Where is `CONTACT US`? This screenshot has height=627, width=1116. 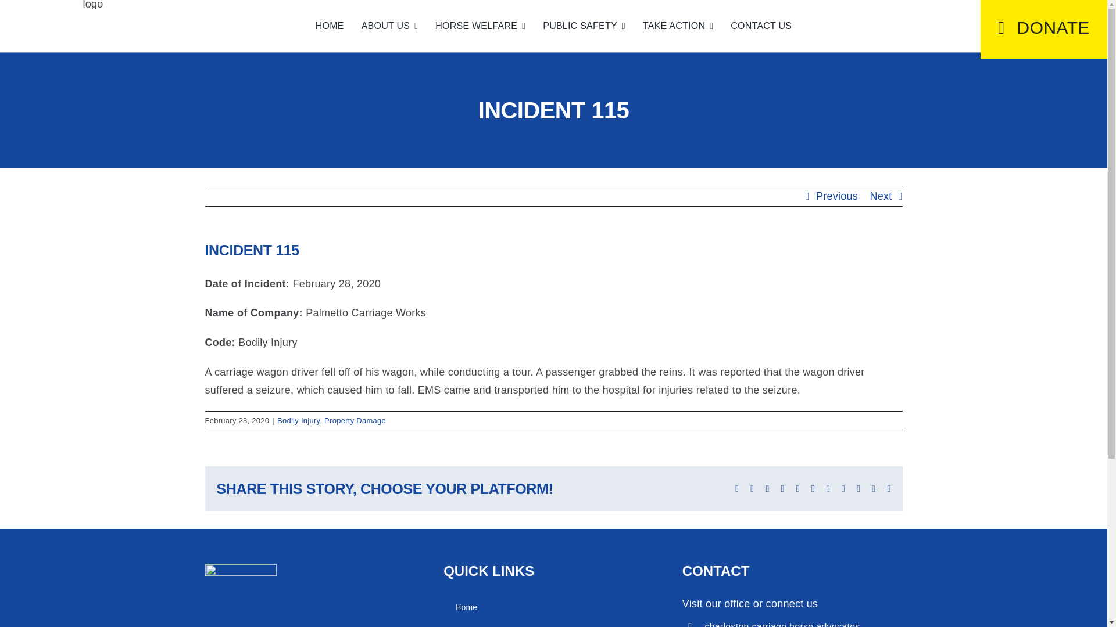
CONTACT US is located at coordinates (761, 26).